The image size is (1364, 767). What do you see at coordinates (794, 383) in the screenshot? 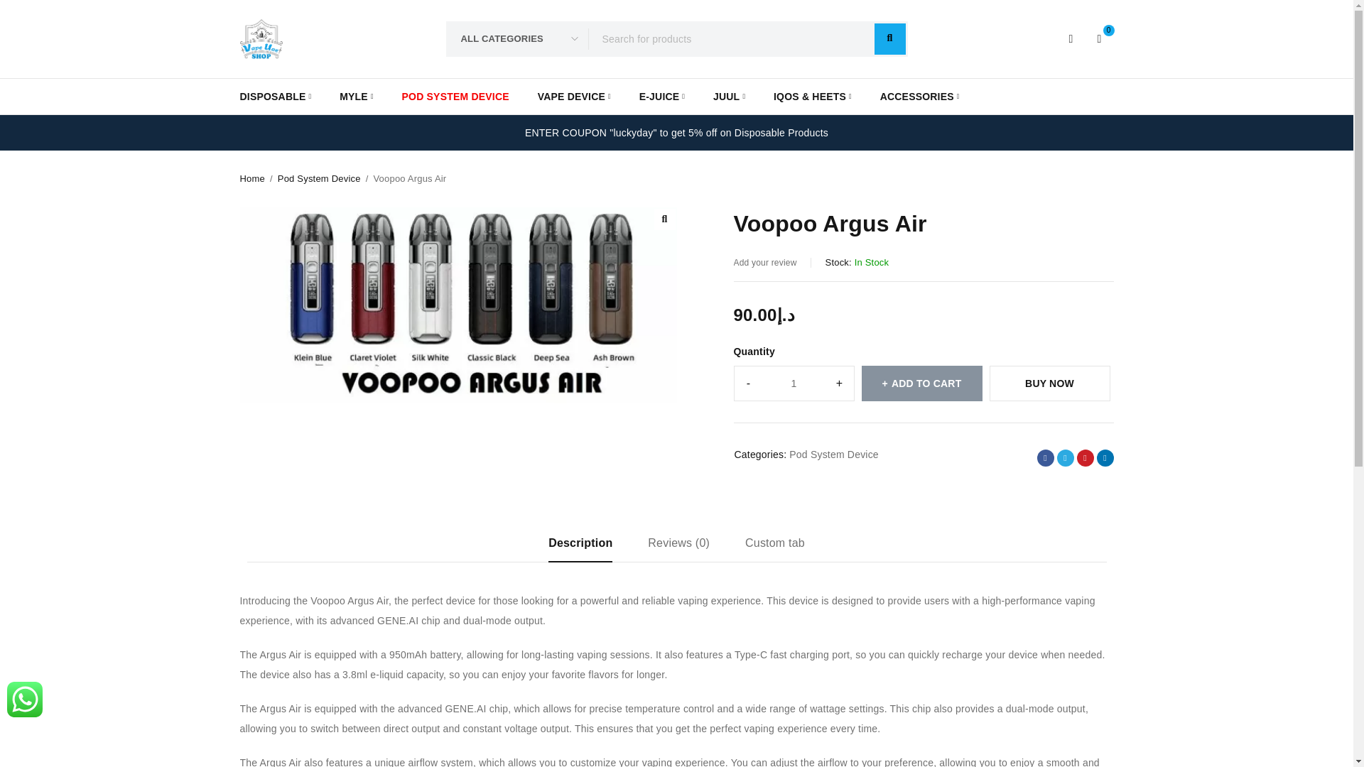
I see `1` at bounding box center [794, 383].